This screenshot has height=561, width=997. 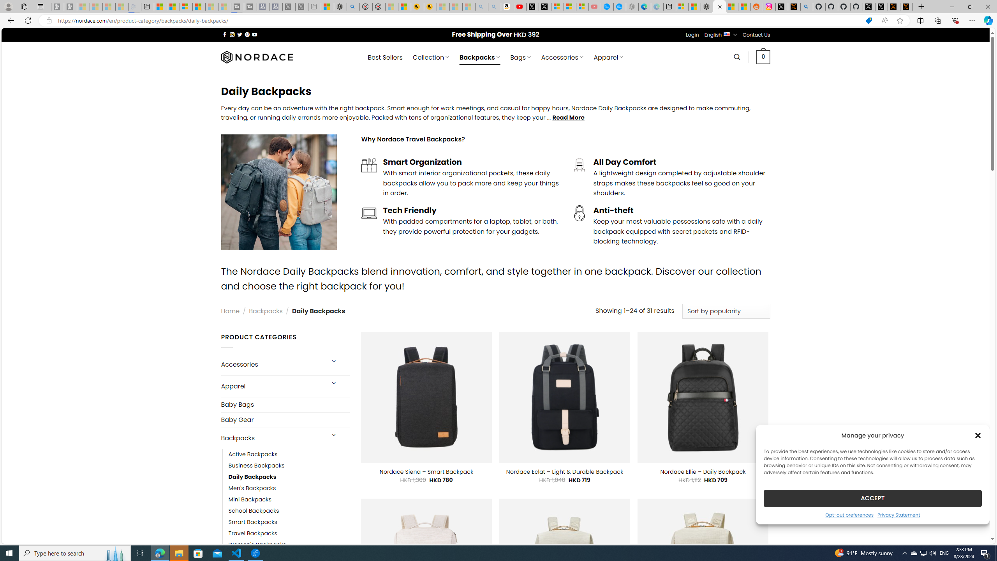 What do you see at coordinates (763, 57) in the screenshot?
I see `  0  ` at bounding box center [763, 57].